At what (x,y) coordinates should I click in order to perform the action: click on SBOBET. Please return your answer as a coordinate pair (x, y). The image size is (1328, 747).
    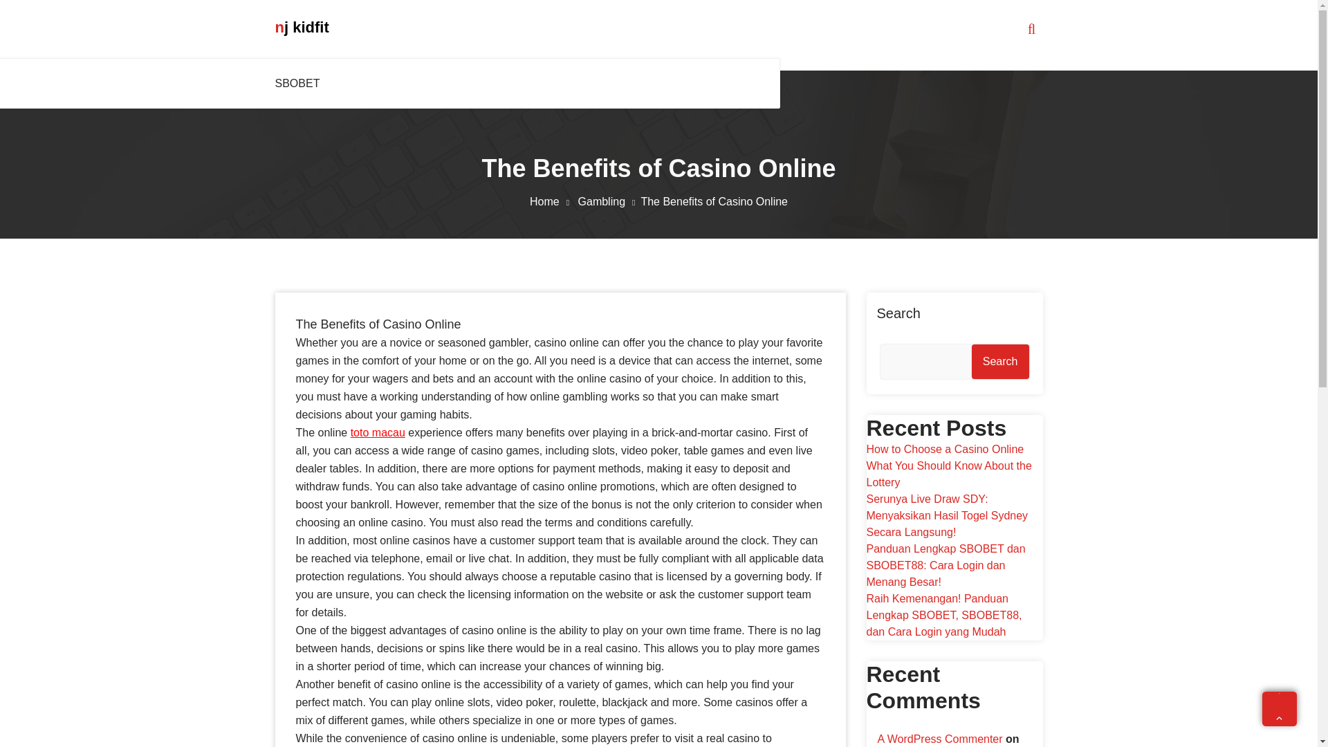
    Looking at the image, I should click on (300, 83).